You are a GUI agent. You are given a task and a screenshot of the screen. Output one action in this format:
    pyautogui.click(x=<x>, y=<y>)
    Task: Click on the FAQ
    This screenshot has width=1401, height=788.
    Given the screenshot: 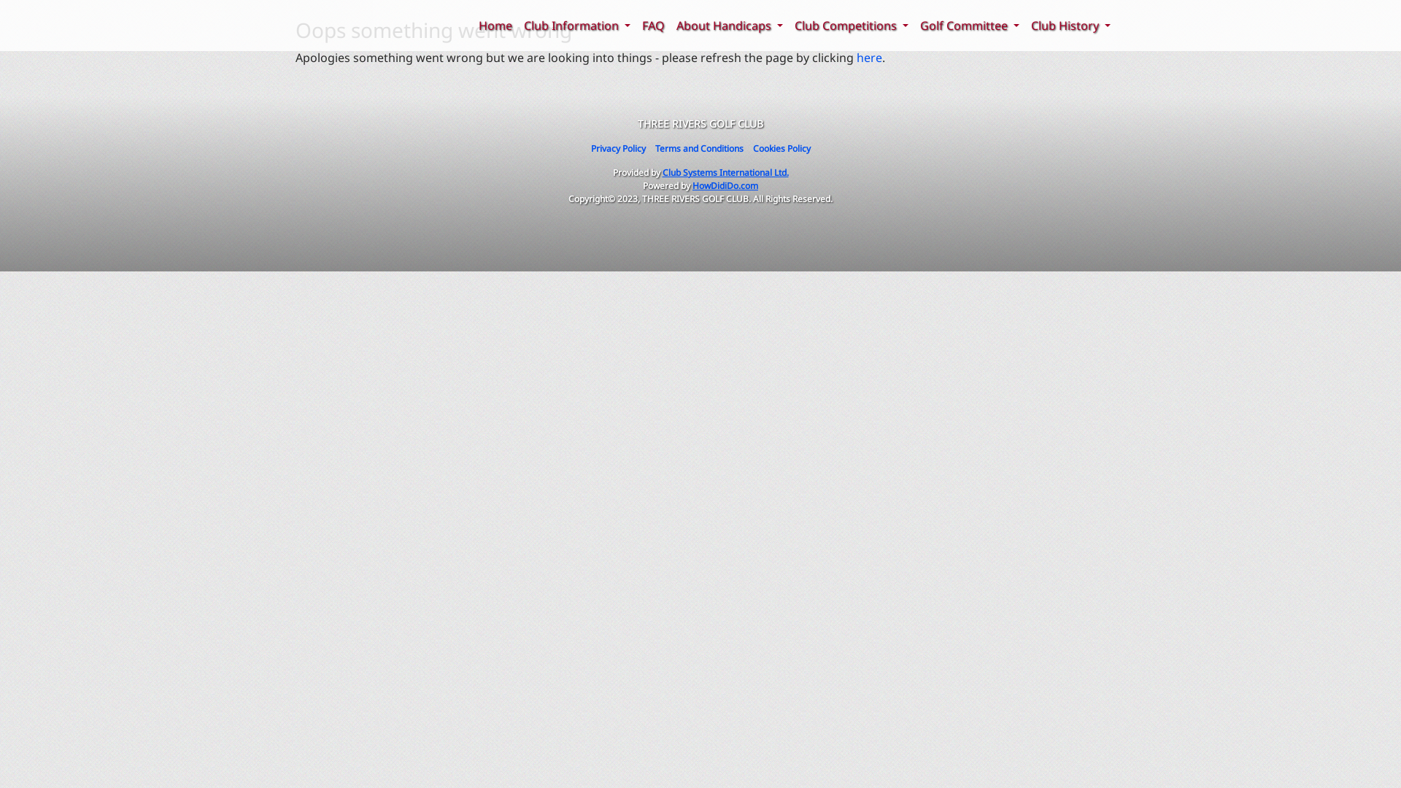 What is the action you would take?
    pyautogui.click(x=654, y=26)
    